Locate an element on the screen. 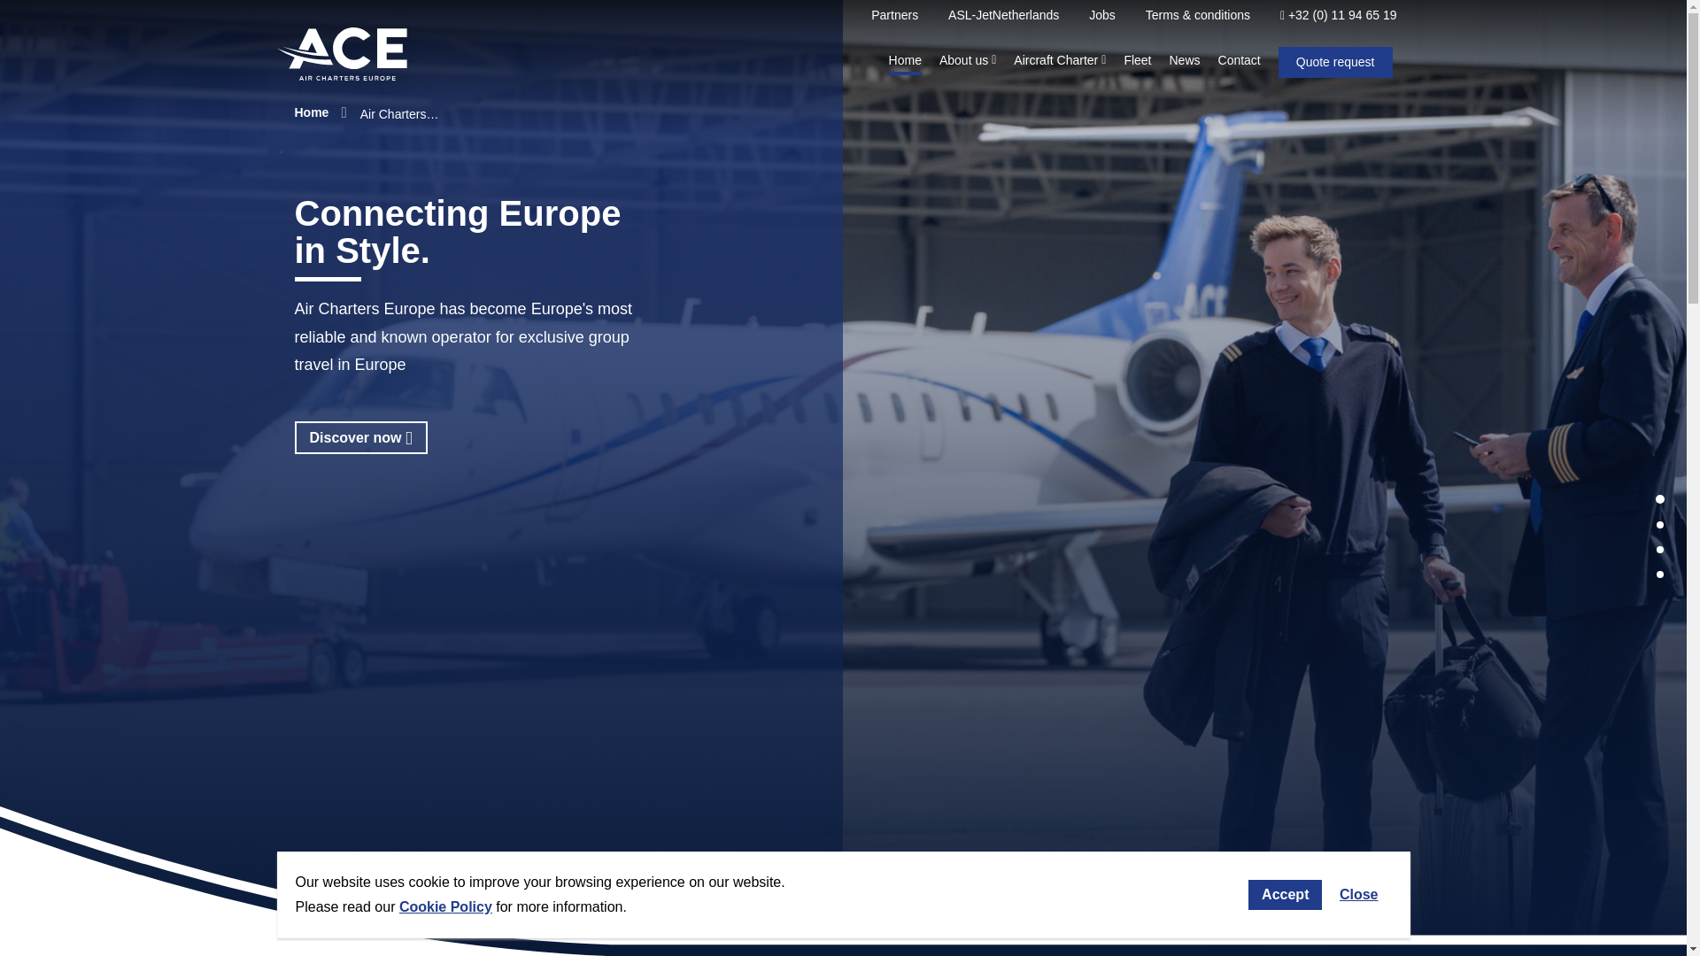 The width and height of the screenshot is (1700, 956). Home is located at coordinates (905, 62).